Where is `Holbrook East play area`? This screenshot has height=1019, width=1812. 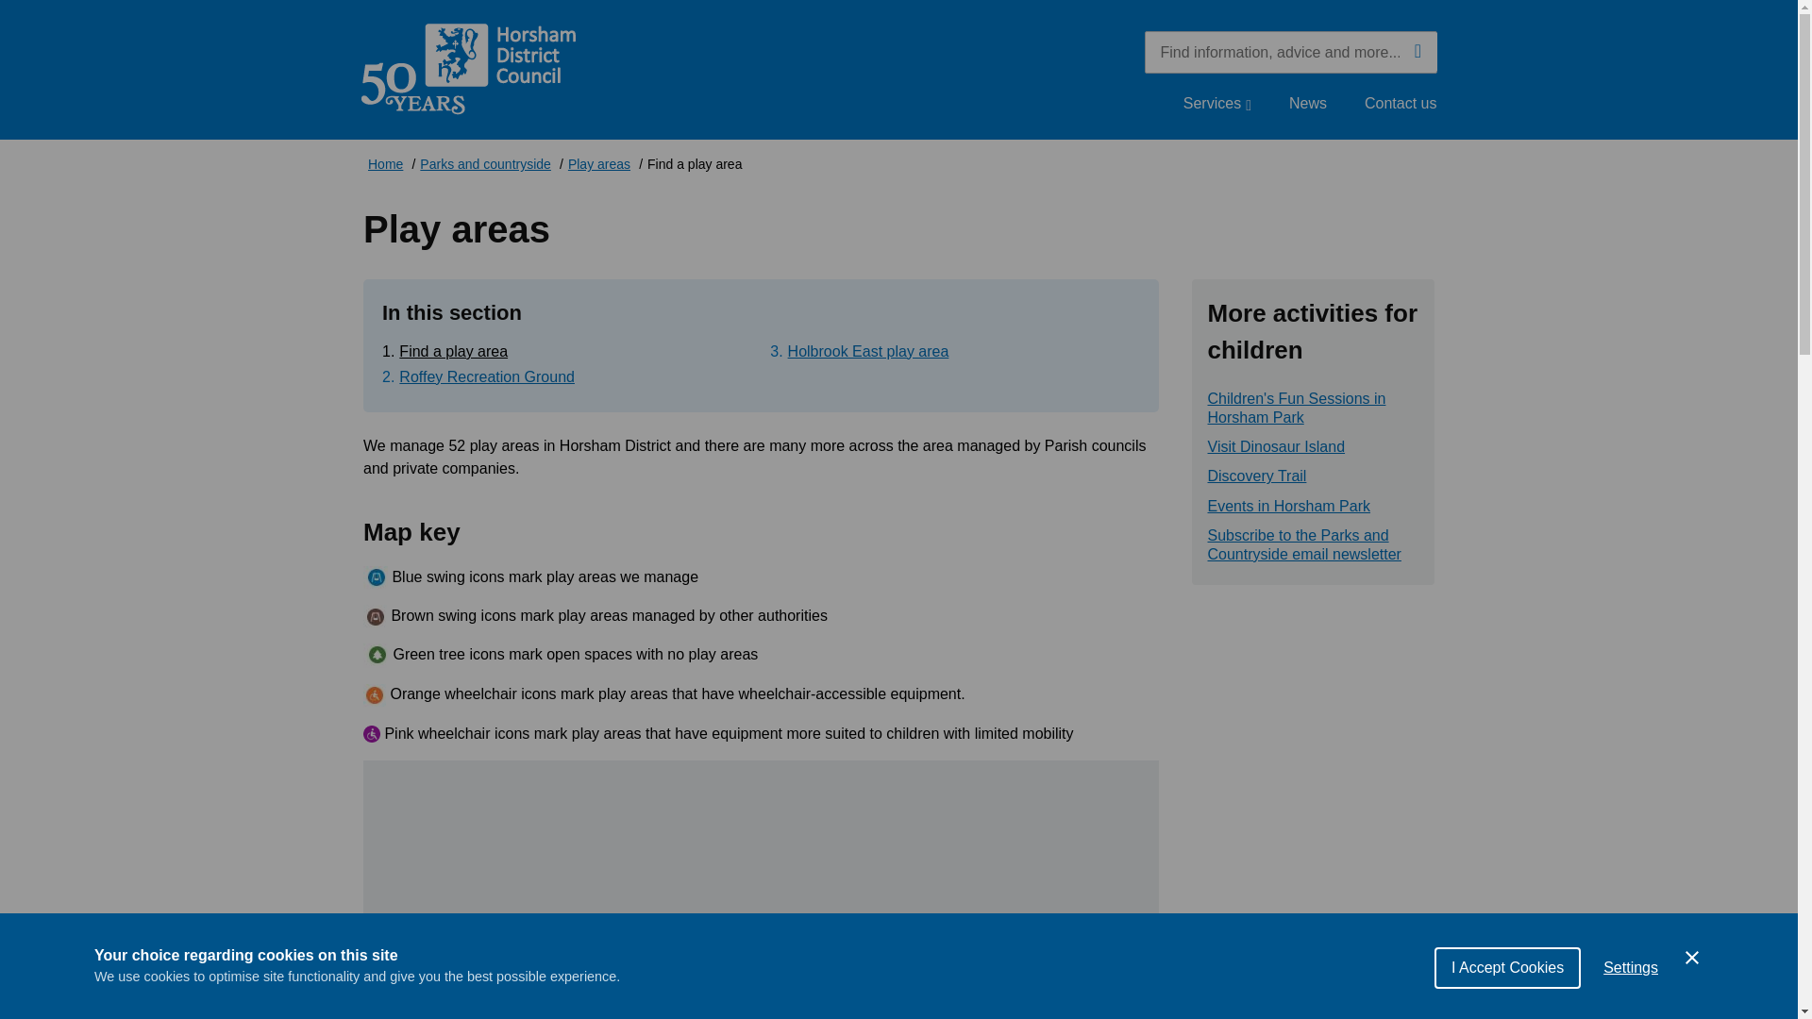
Holbrook East play area is located at coordinates (868, 351).